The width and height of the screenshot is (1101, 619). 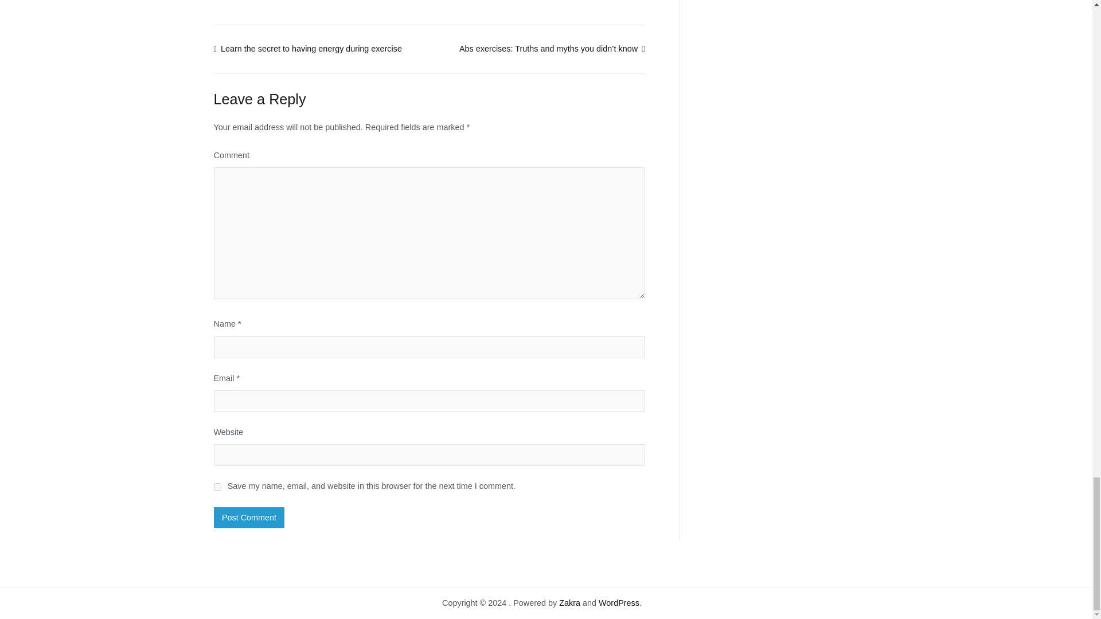 I want to click on Post Comment, so click(x=249, y=517).